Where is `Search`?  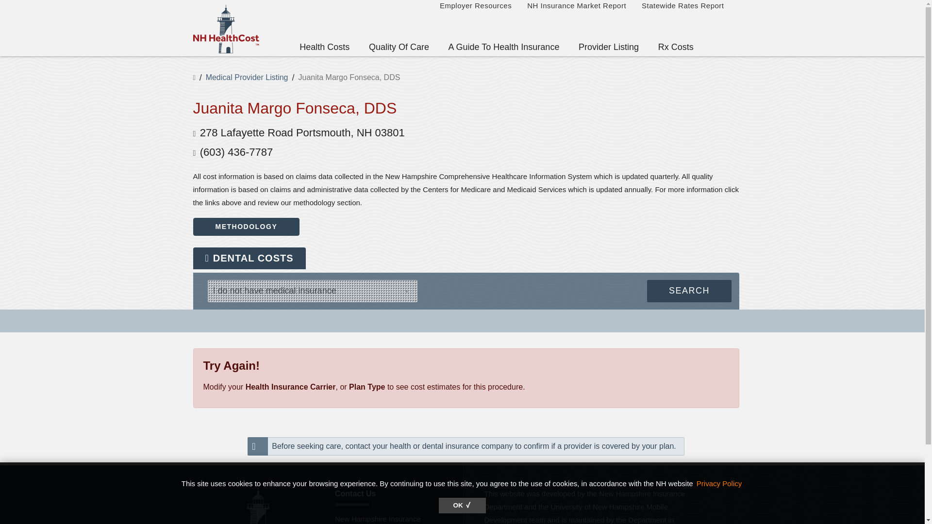
Search is located at coordinates (689, 291).